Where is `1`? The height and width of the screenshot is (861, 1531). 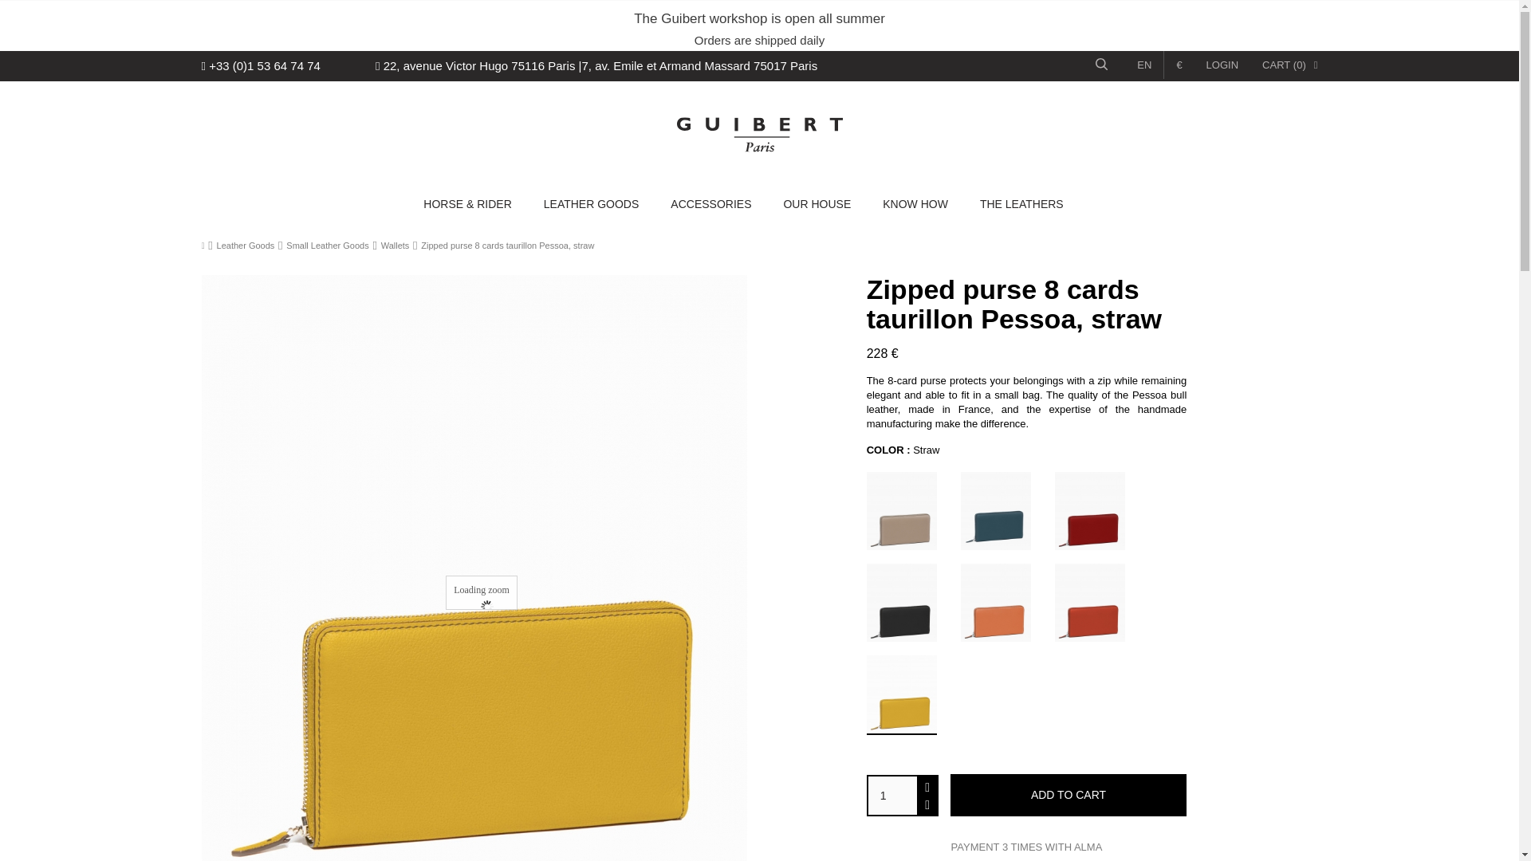
1 is located at coordinates (893, 796).